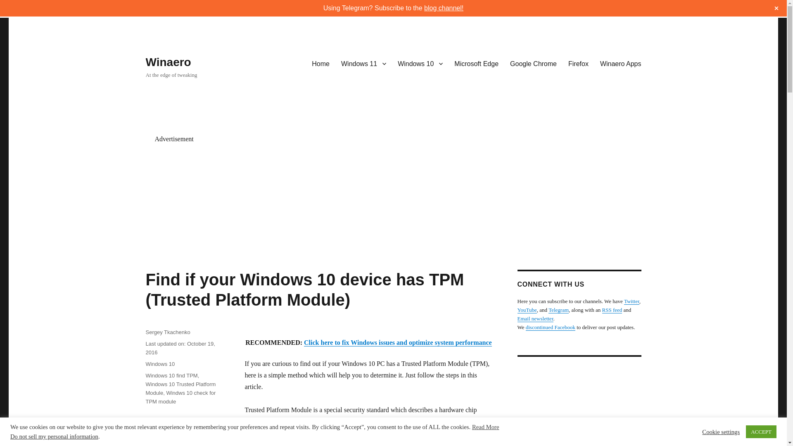  I want to click on Windows 10, so click(420, 63).